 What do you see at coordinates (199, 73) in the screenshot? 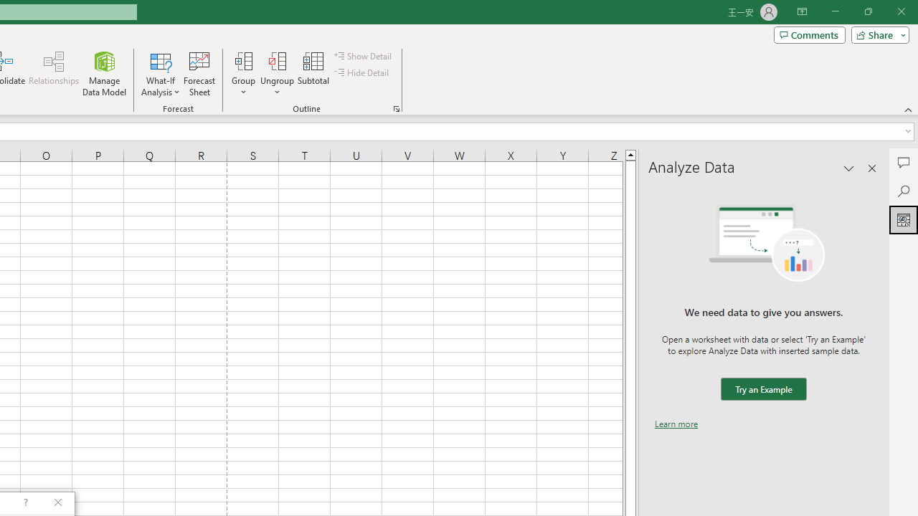
I see `Forecast Sheet` at bounding box center [199, 73].